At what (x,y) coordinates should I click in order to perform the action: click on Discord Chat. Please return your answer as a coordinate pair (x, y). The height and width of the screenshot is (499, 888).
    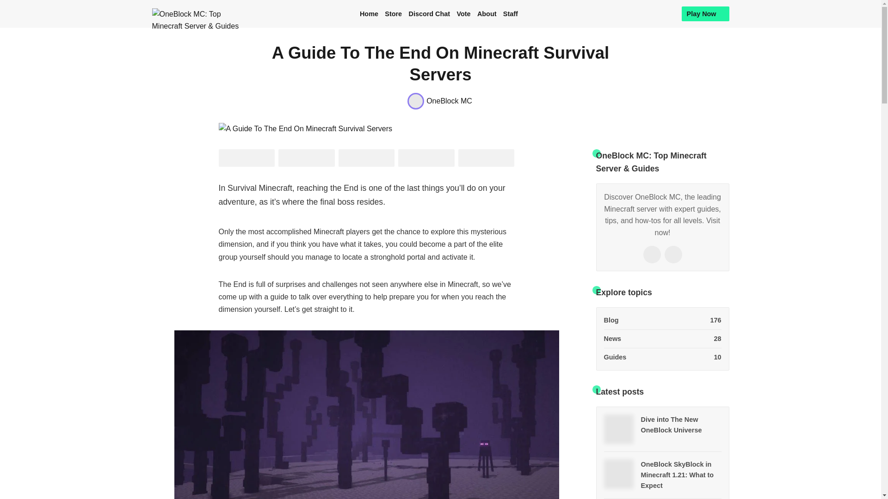
    Looking at the image, I should click on (429, 14).